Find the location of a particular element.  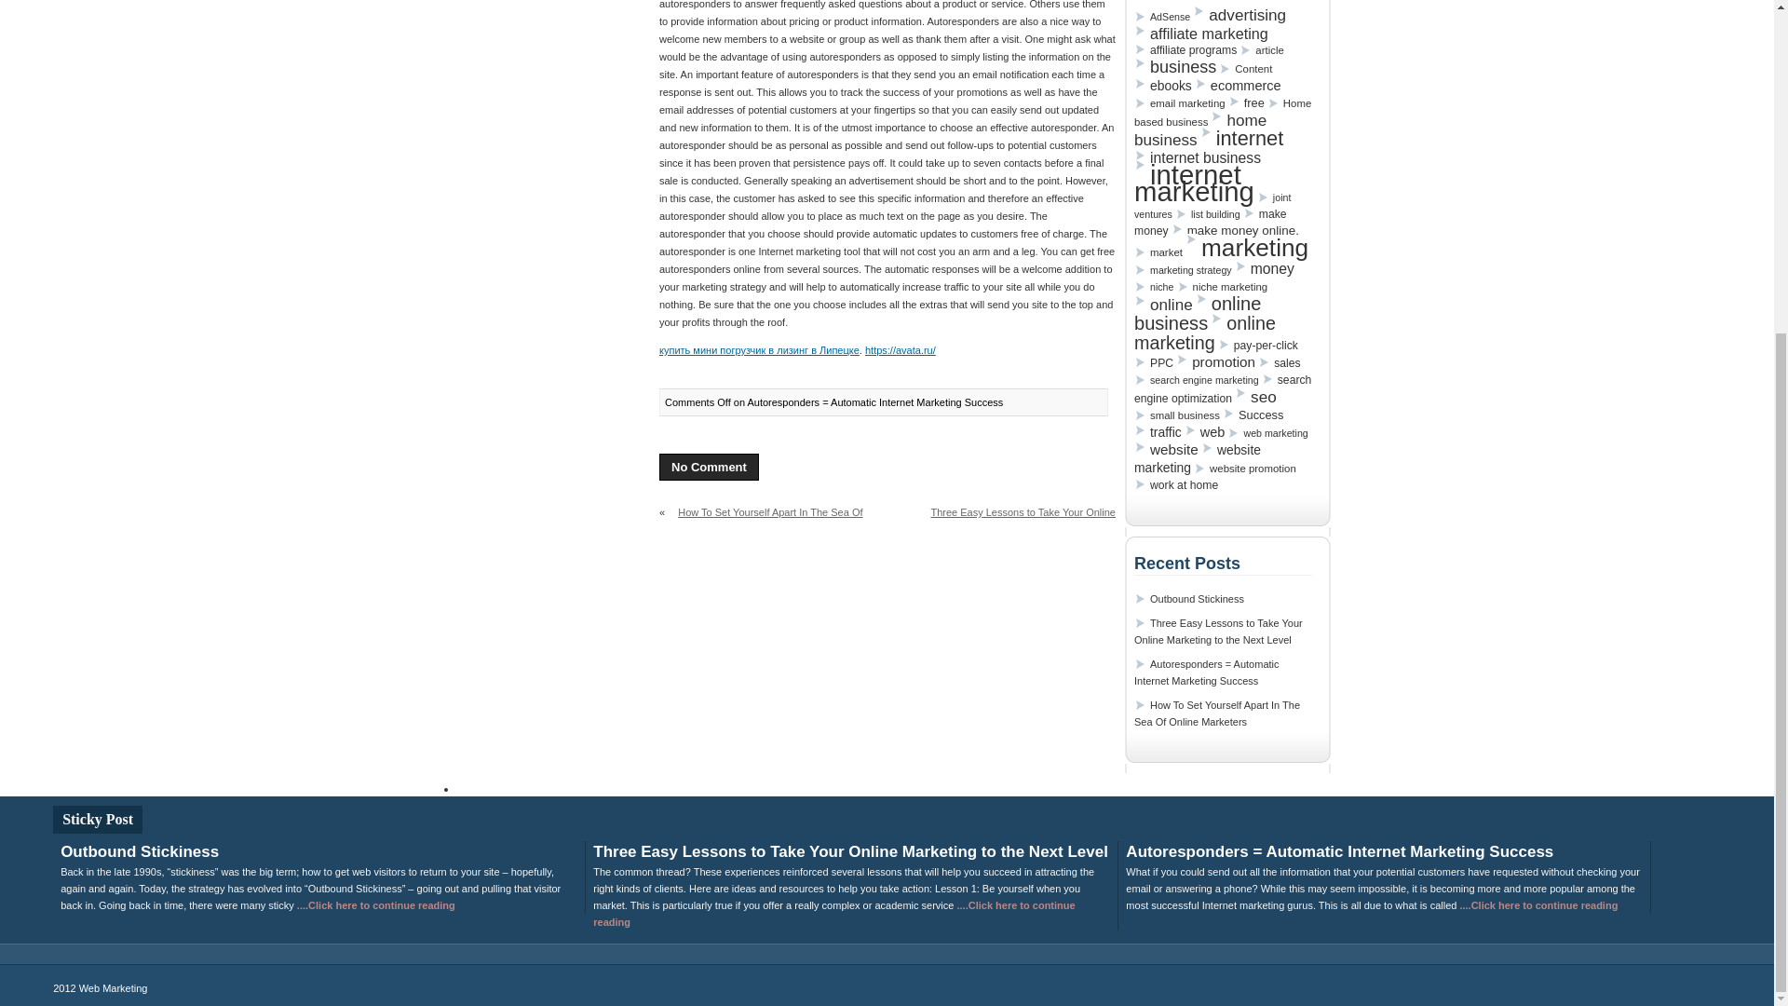

advertising is located at coordinates (1239, 15).